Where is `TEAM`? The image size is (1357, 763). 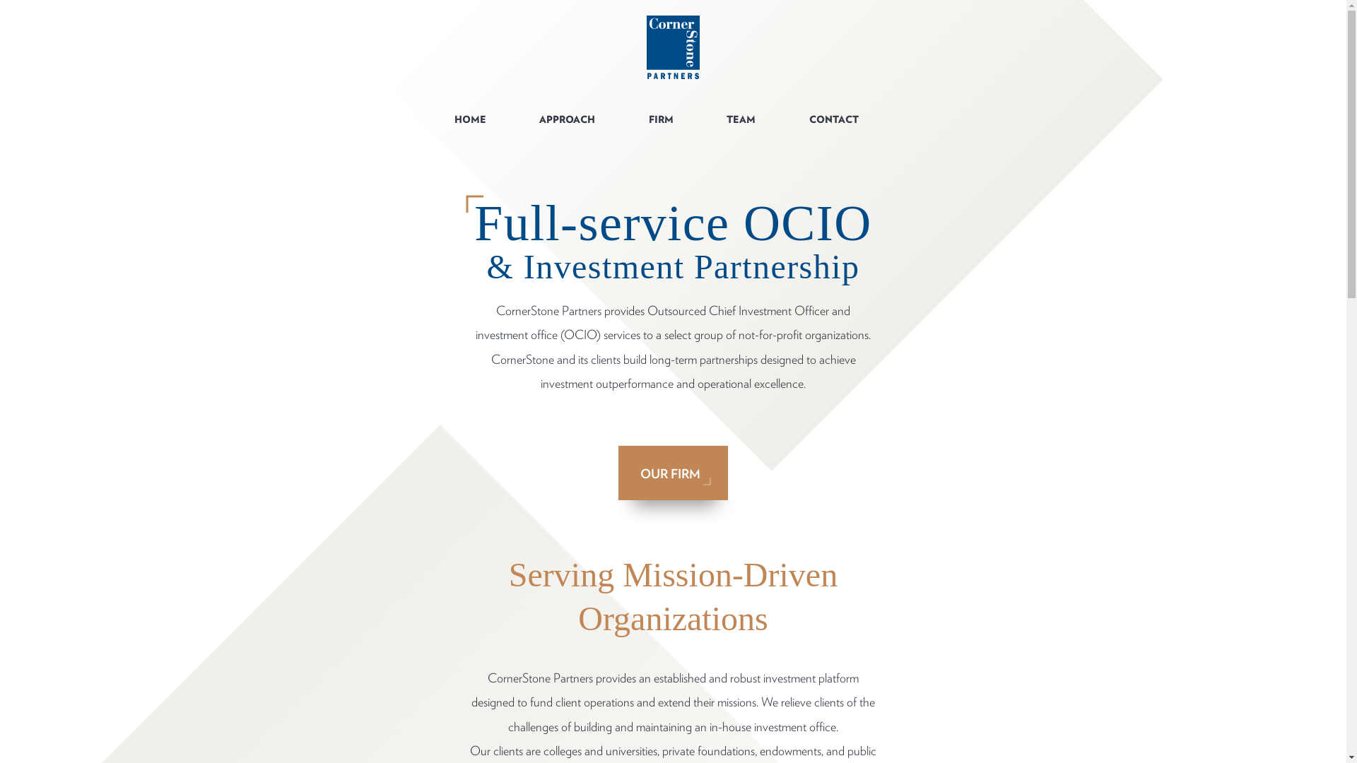
TEAM is located at coordinates (741, 119).